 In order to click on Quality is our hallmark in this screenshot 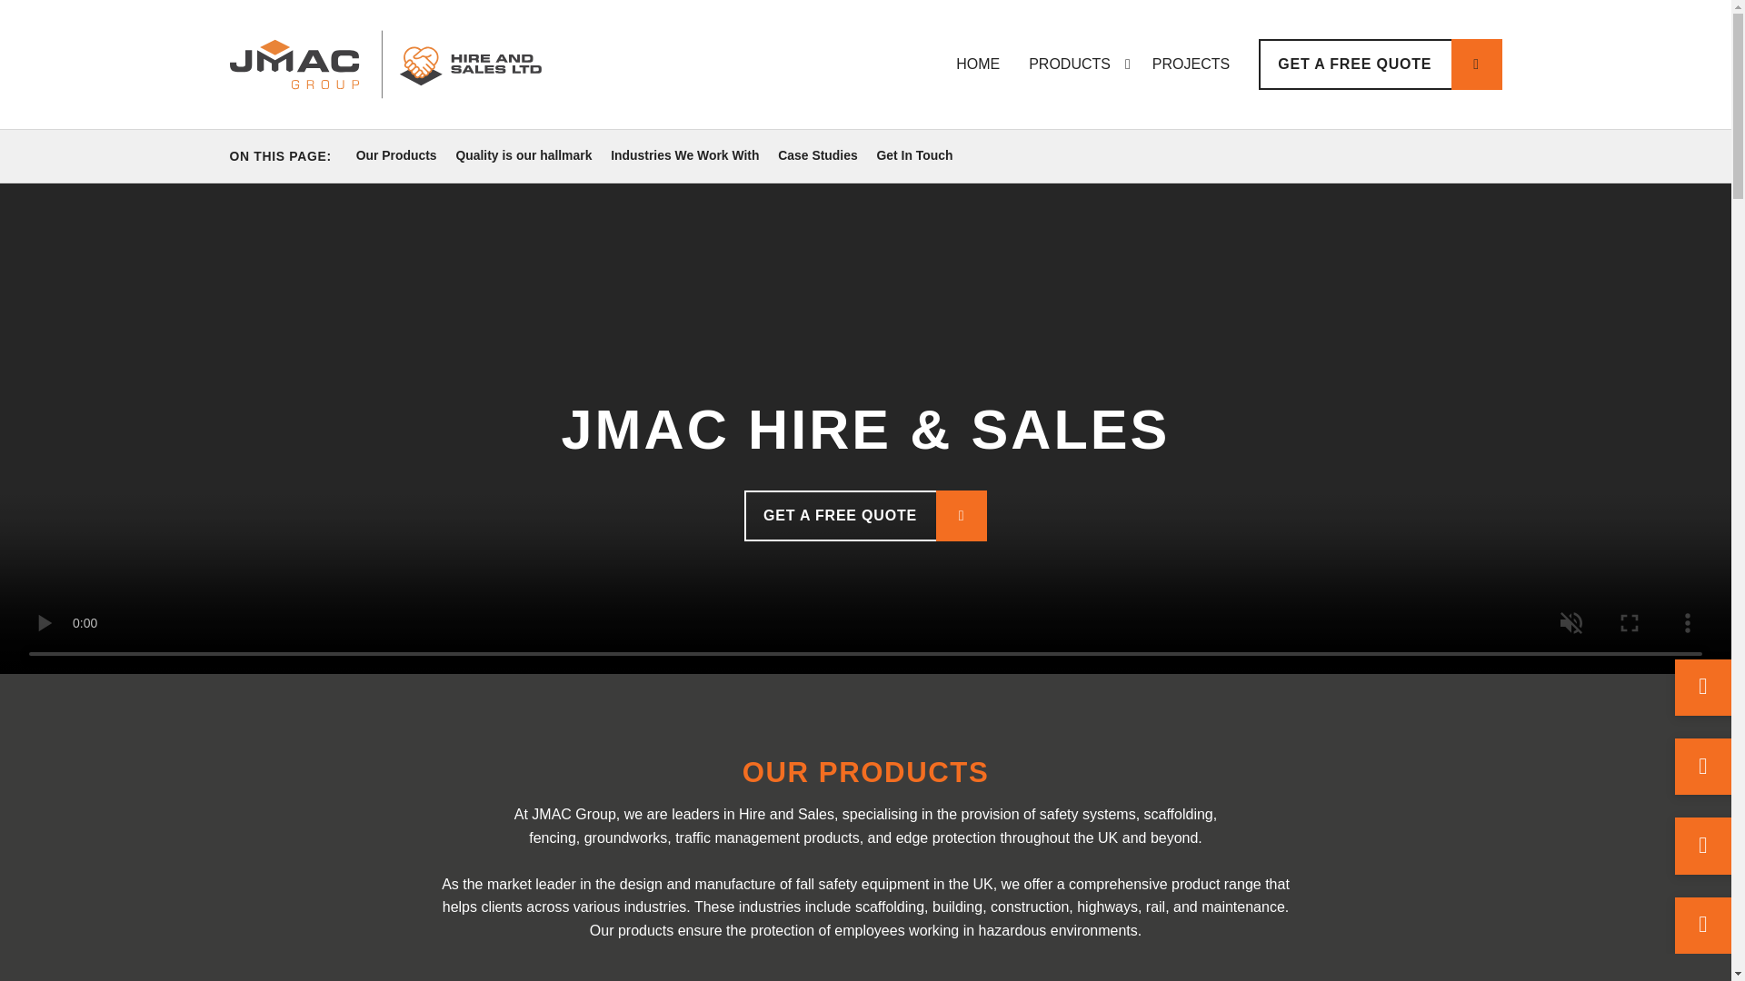, I will do `click(523, 155)`.